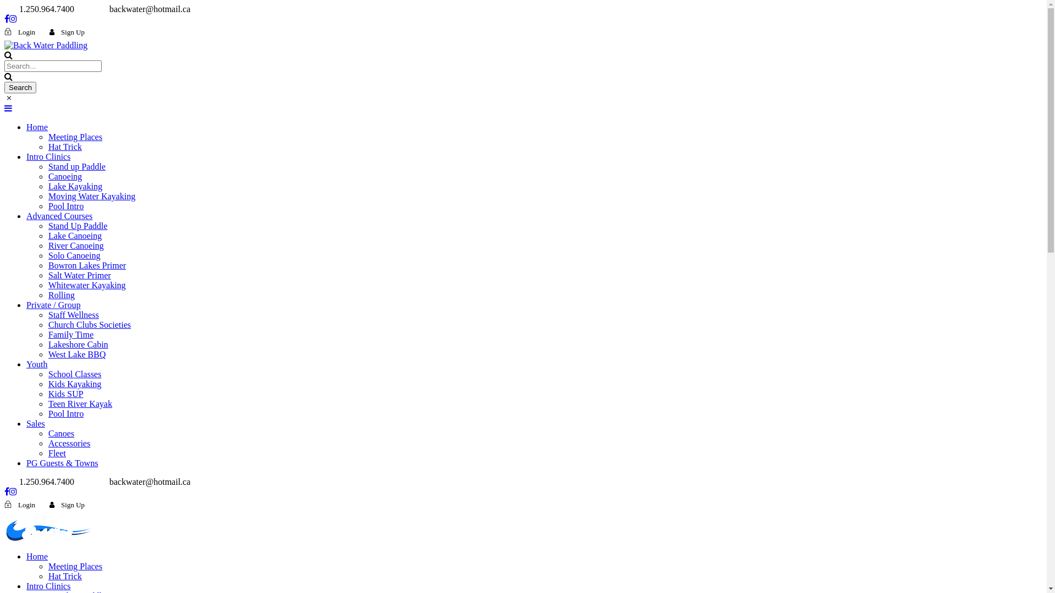 The height and width of the screenshot is (593, 1055). What do you see at coordinates (37, 127) in the screenshot?
I see `Home` at bounding box center [37, 127].